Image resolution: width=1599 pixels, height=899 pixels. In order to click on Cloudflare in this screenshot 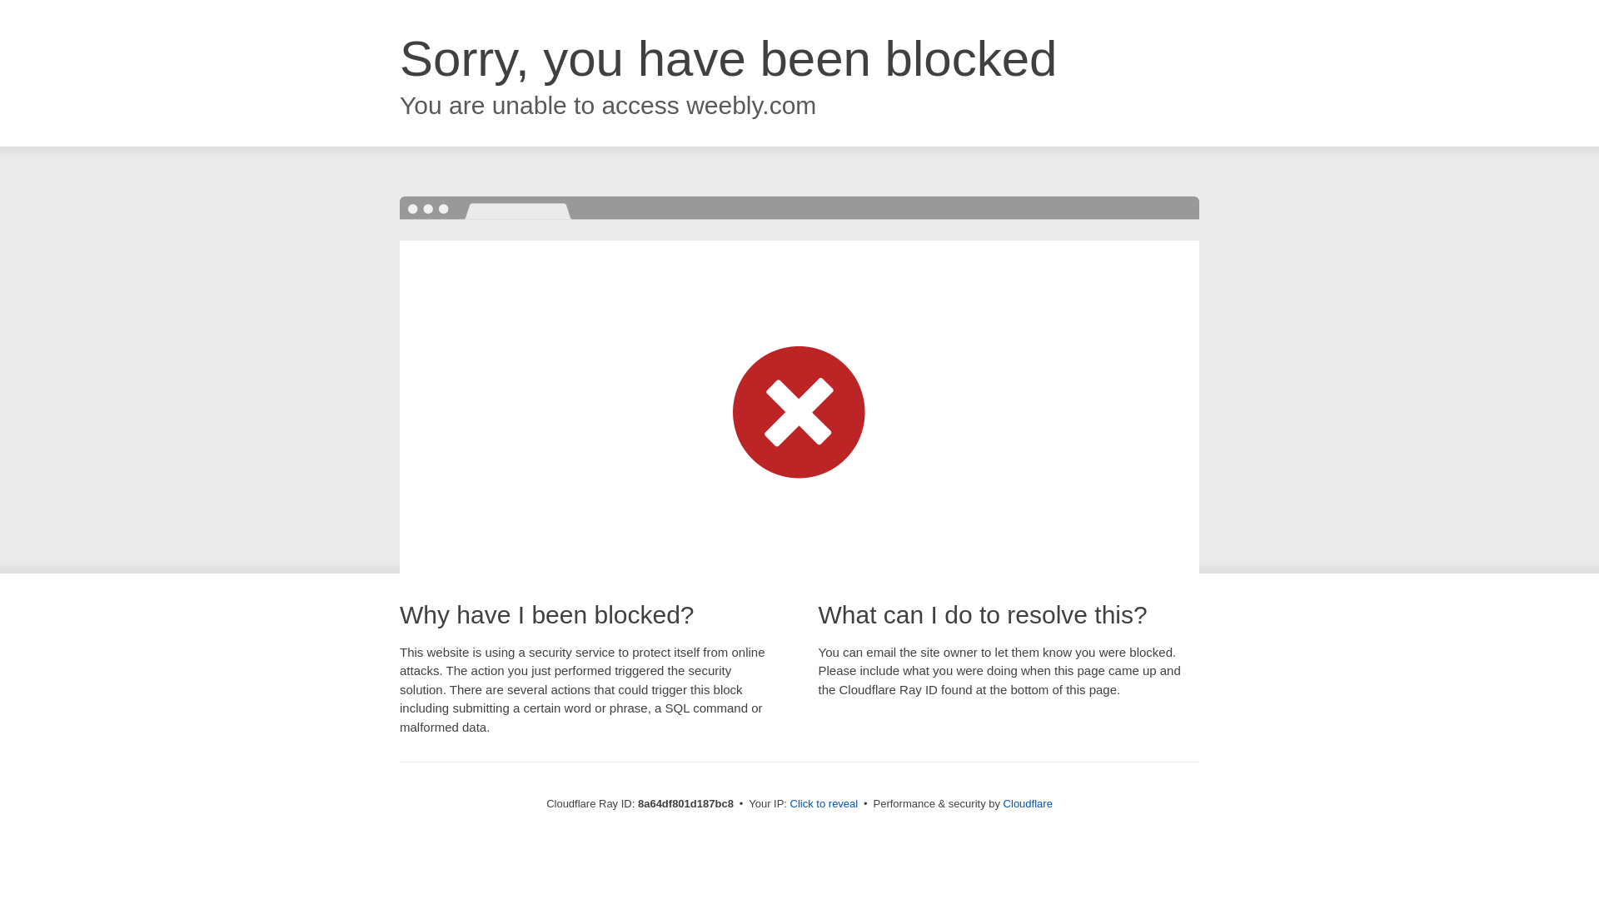, I will do `click(1028, 803)`.